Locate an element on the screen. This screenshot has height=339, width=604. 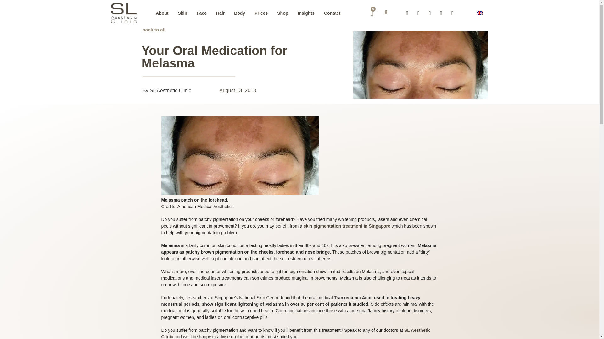
Skin is located at coordinates (182, 10).